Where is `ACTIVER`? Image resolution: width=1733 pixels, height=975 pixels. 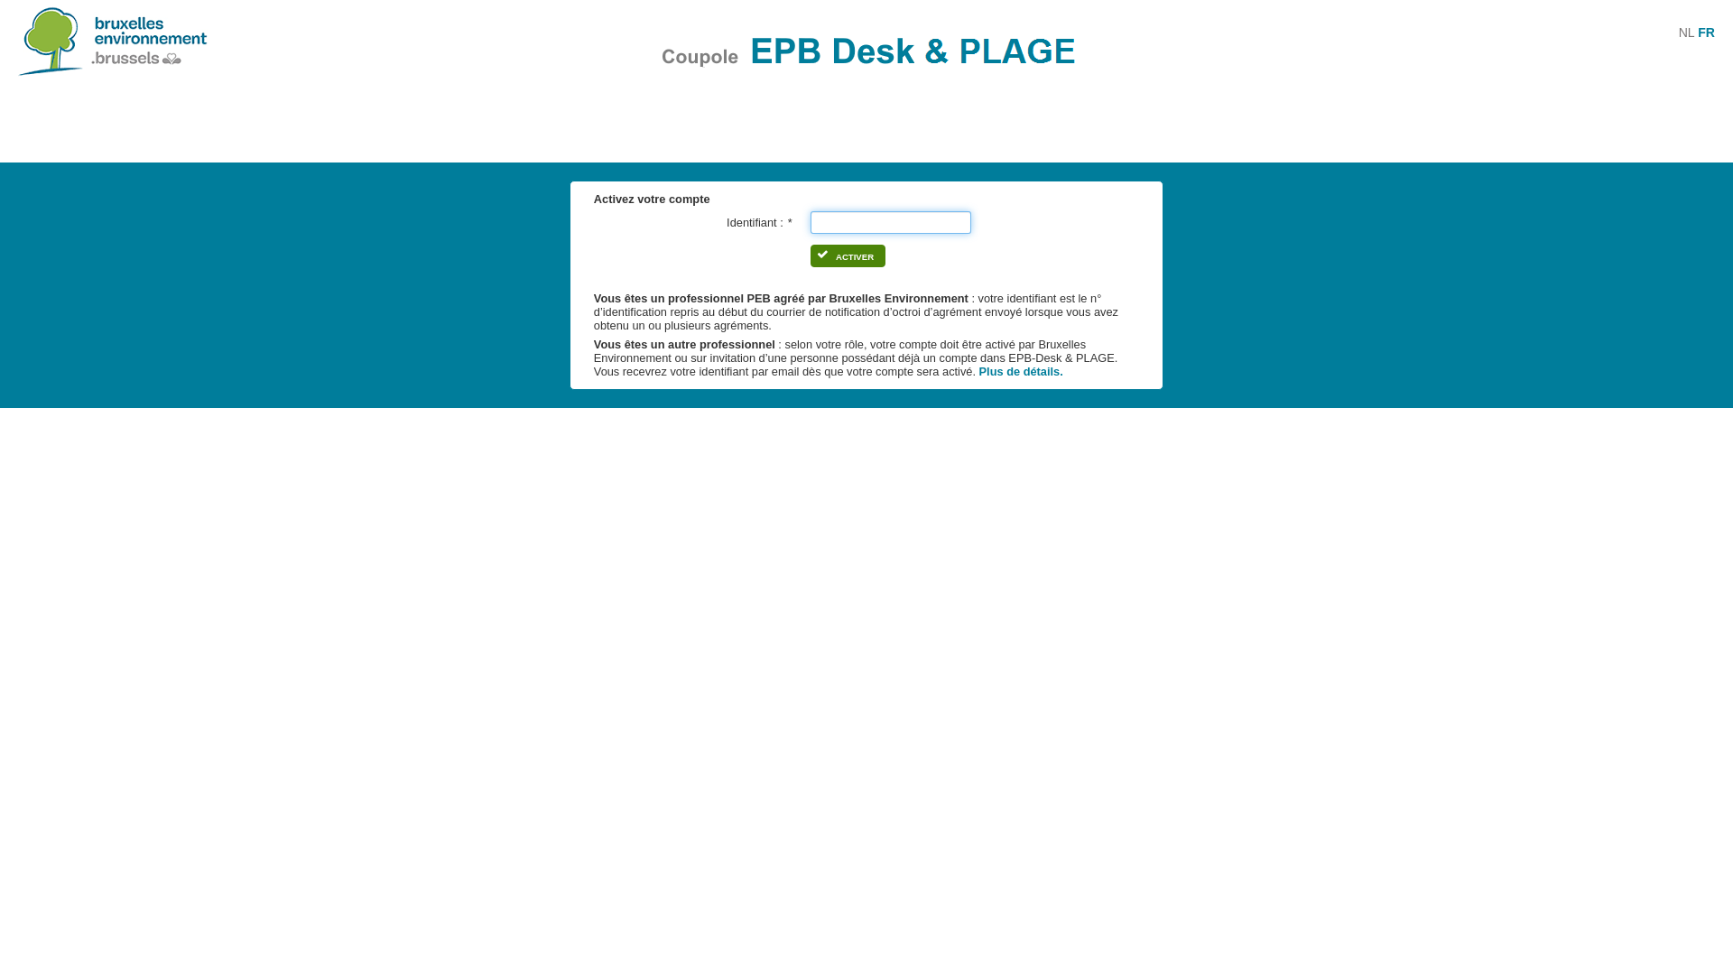
ACTIVER is located at coordinates (848, 256).